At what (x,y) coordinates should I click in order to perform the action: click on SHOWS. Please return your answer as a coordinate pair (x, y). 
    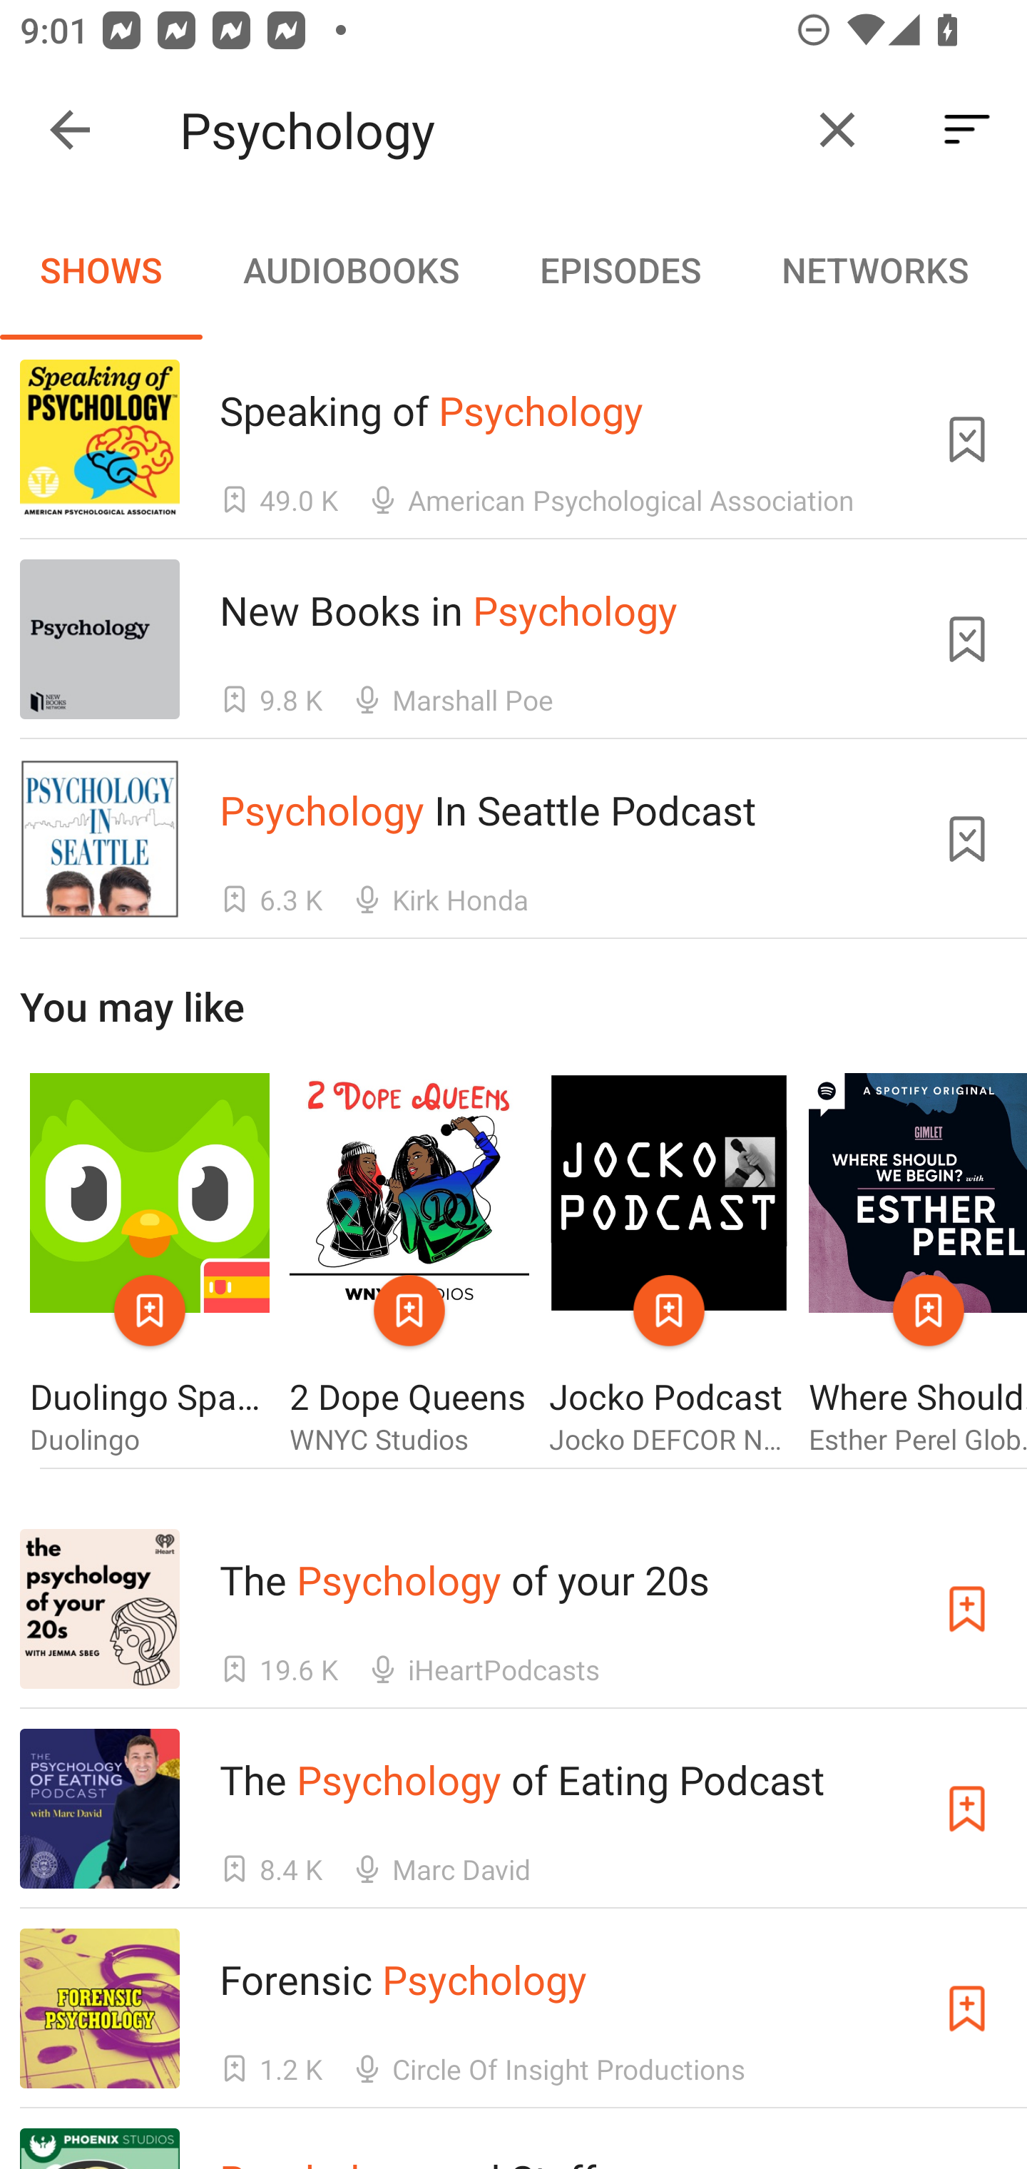
    Looking at the image, I should click on (101, 270).